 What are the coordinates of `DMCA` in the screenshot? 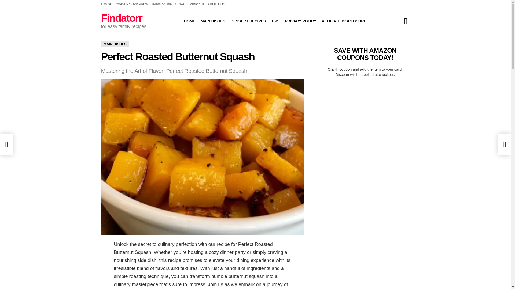 It's located at (106, 4).